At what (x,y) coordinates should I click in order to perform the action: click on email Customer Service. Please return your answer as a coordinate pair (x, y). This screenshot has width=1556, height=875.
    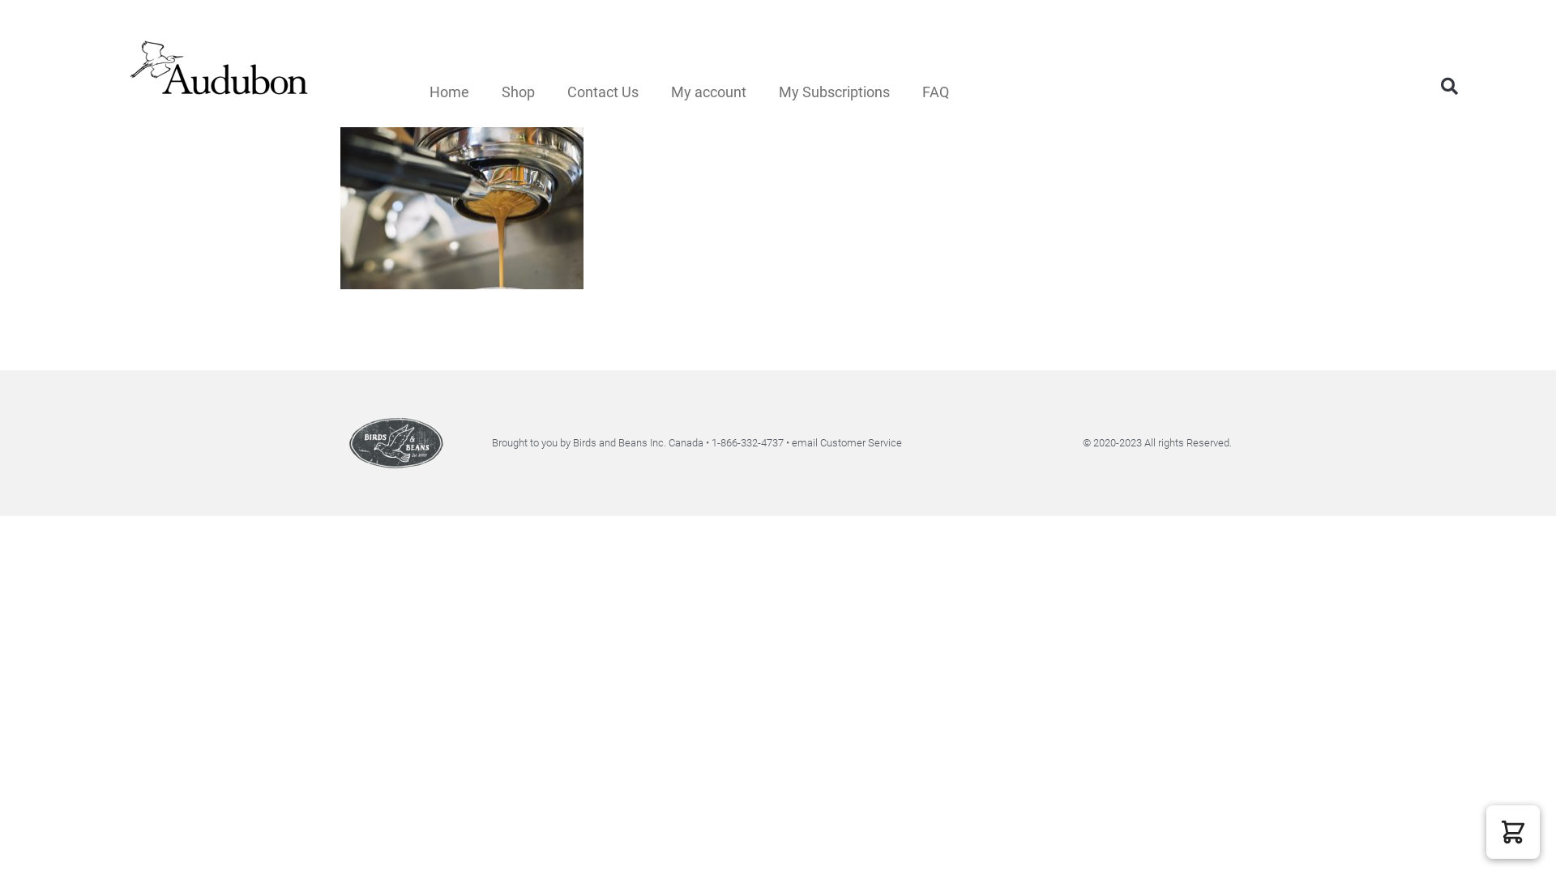
    Looking at the image, I should click on (847, 442).